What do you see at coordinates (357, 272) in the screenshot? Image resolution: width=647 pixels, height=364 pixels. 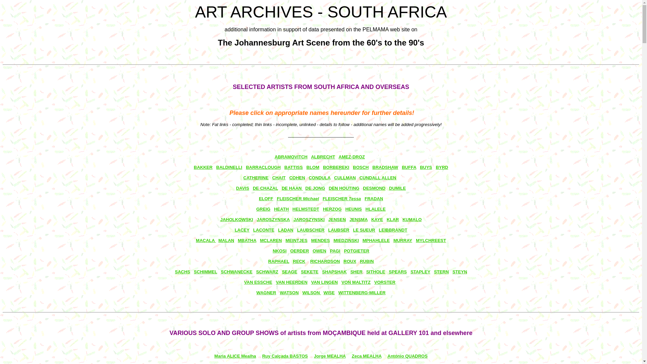 I see `SHER` at bounding box center [357, 272].